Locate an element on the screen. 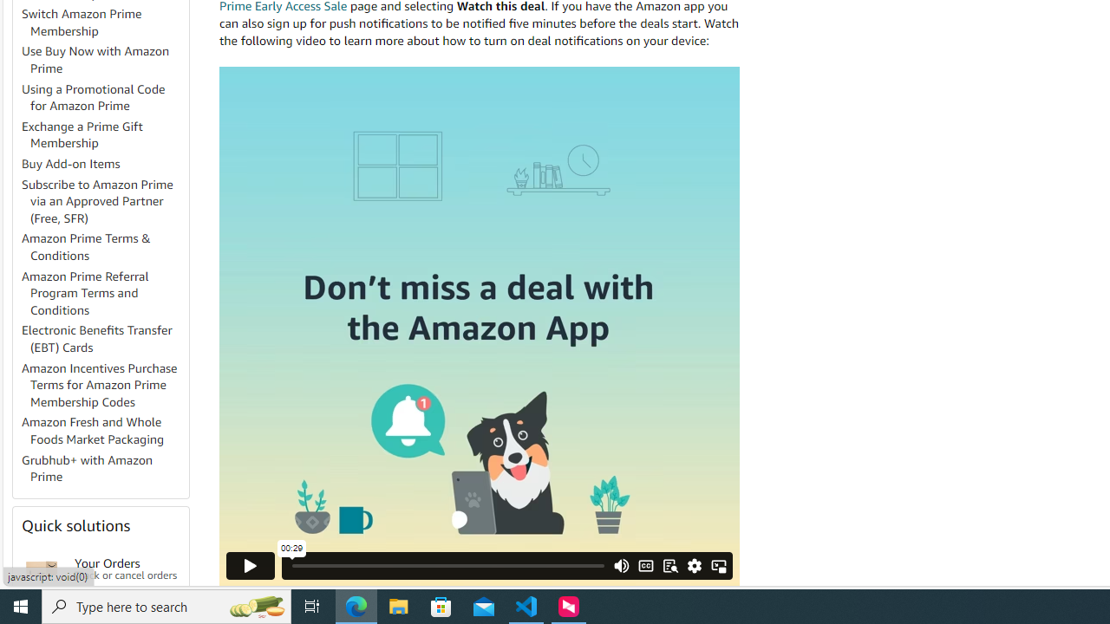 The width and height of the screenshot is (1110, 624). Amazon Fresh and Whole Foods Market Packaging is located at coordinates (93, 431).